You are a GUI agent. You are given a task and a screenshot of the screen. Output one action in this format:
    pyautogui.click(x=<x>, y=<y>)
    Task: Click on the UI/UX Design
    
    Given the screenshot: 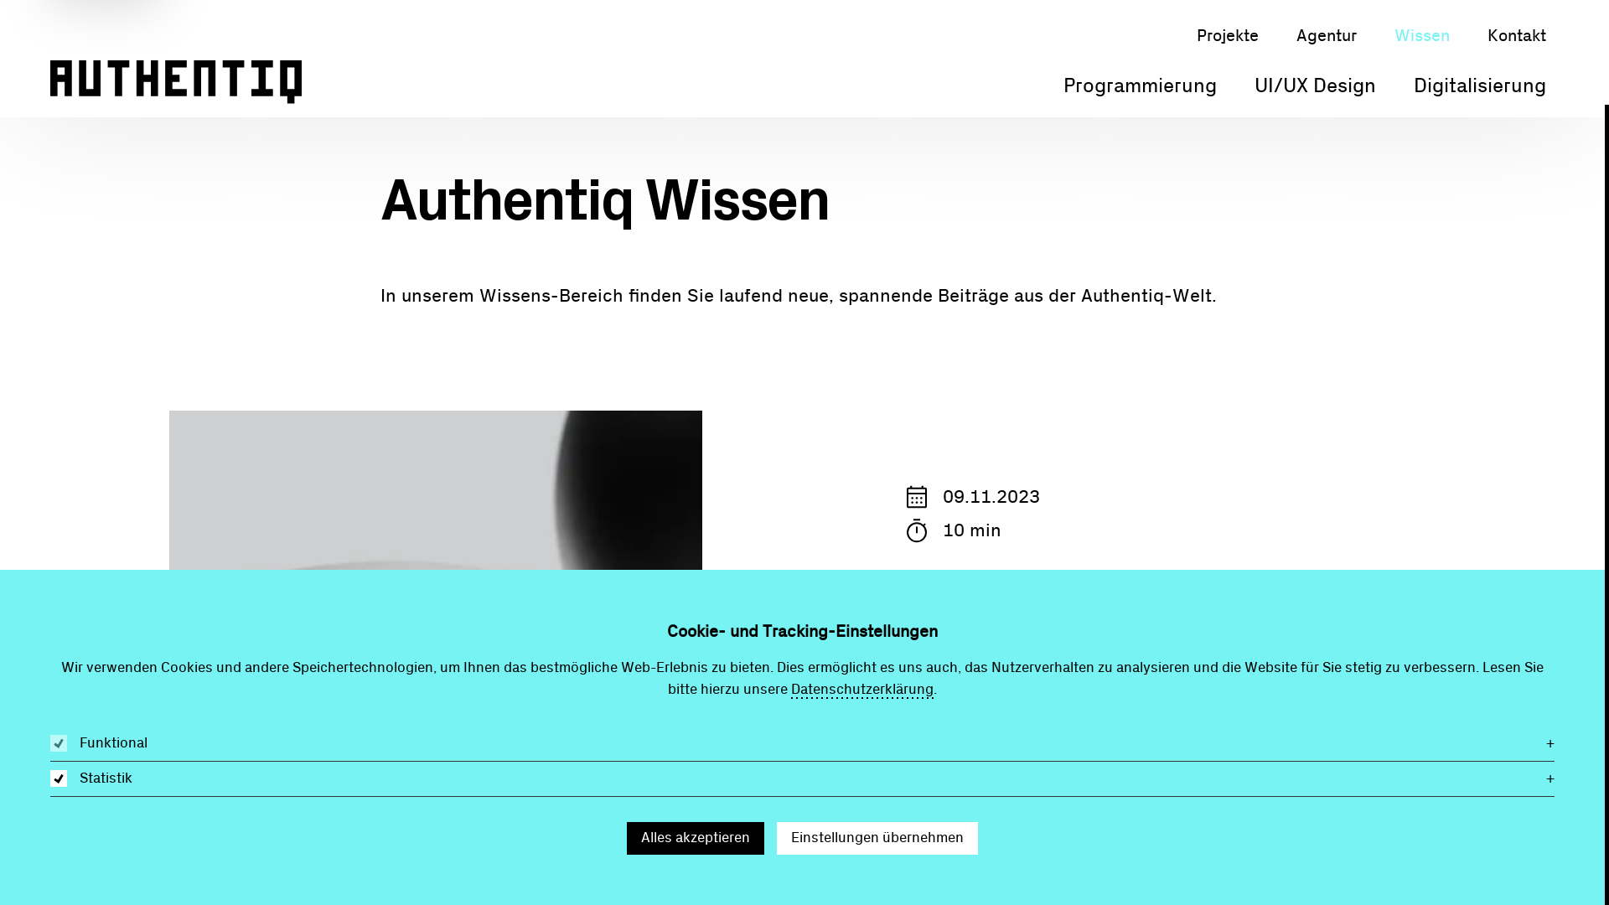 What is the action you would take?
    pyautogui.click(x=1316, y=85)
    